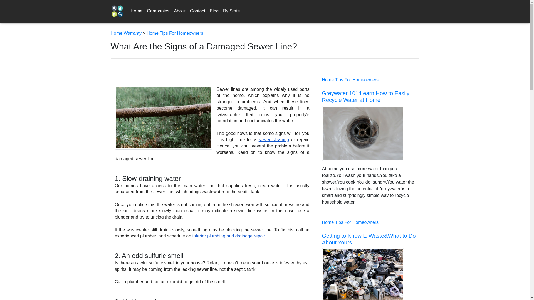  I want to click on Contact, so click(197, 11).